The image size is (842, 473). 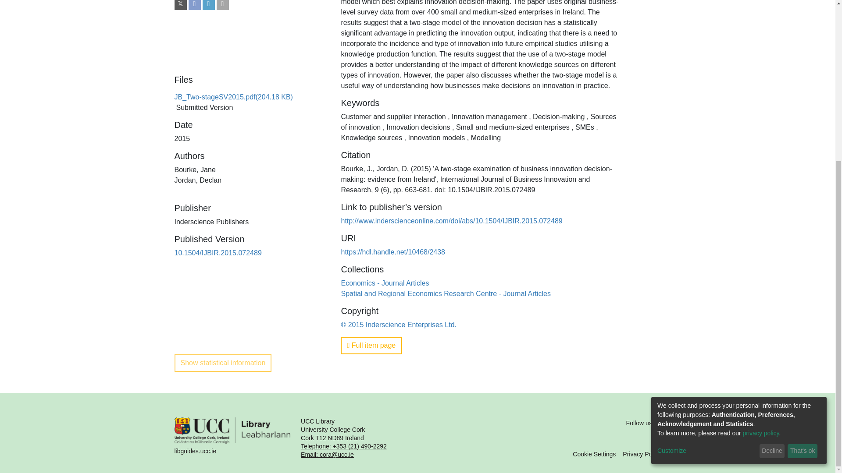 I want to click on Privacy Policy, so click(x=642, y=454).